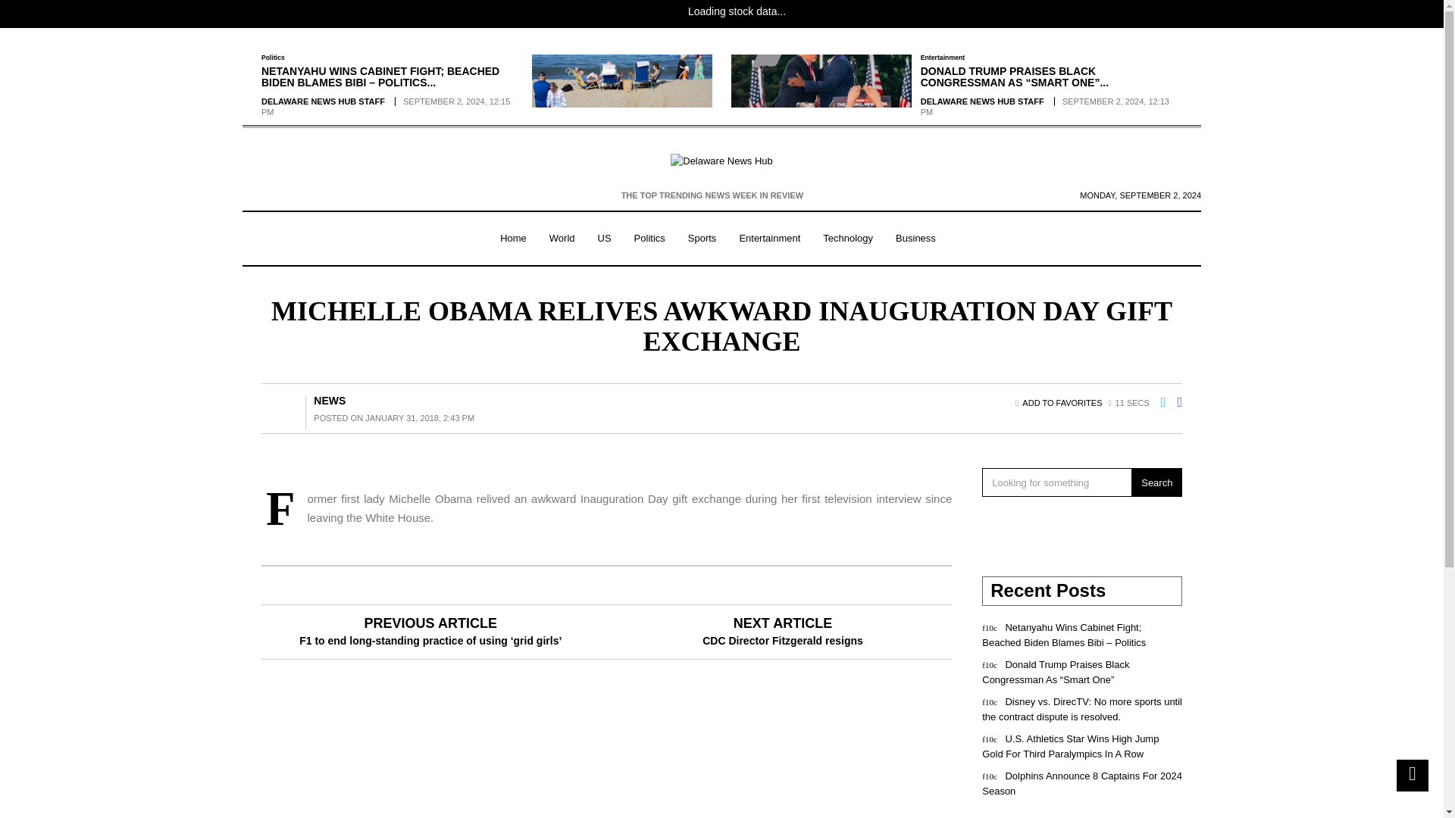 The height and width of the screenshot is (818, 1455). I want to click on Search, so click(1156, 482).